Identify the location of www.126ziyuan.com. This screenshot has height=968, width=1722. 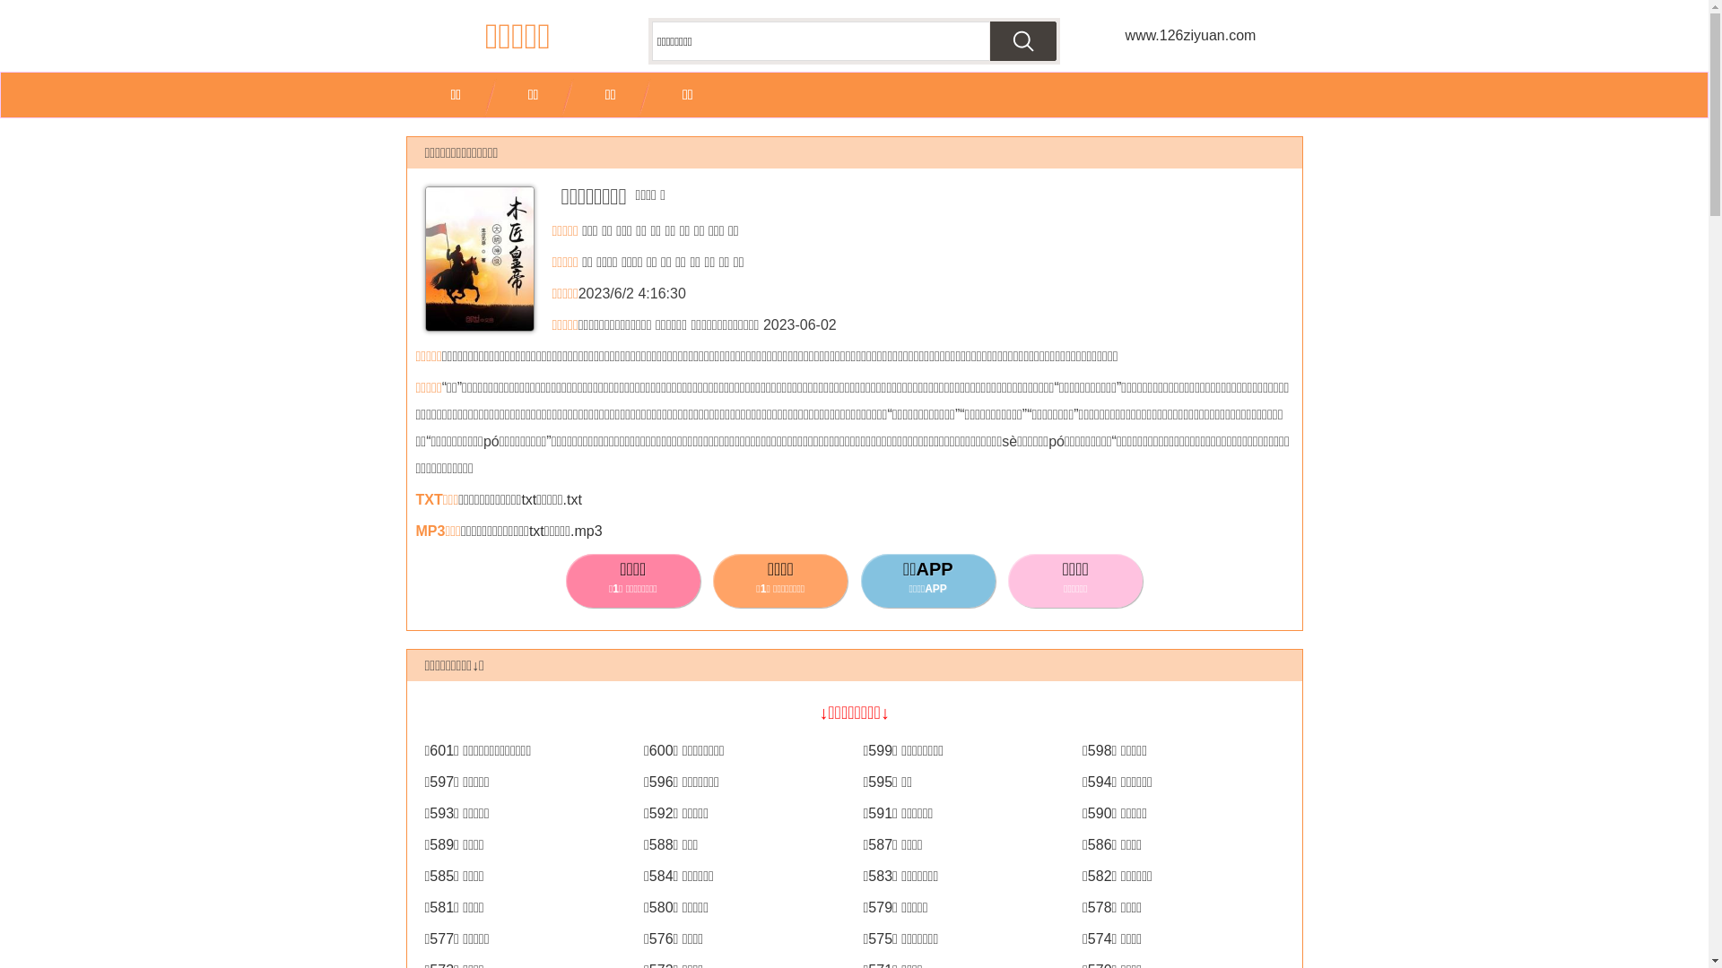
(1190, 36).